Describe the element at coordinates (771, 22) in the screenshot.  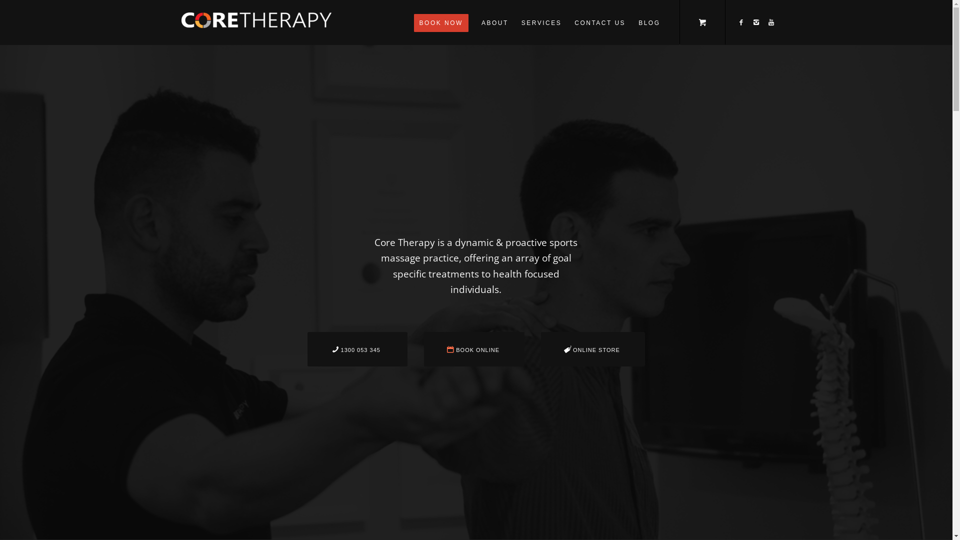
I see `Youtube` at that location.